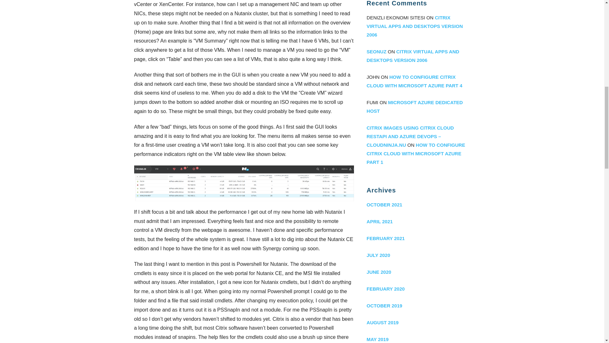  I want to click on SEONUZ, so click(377, 51).